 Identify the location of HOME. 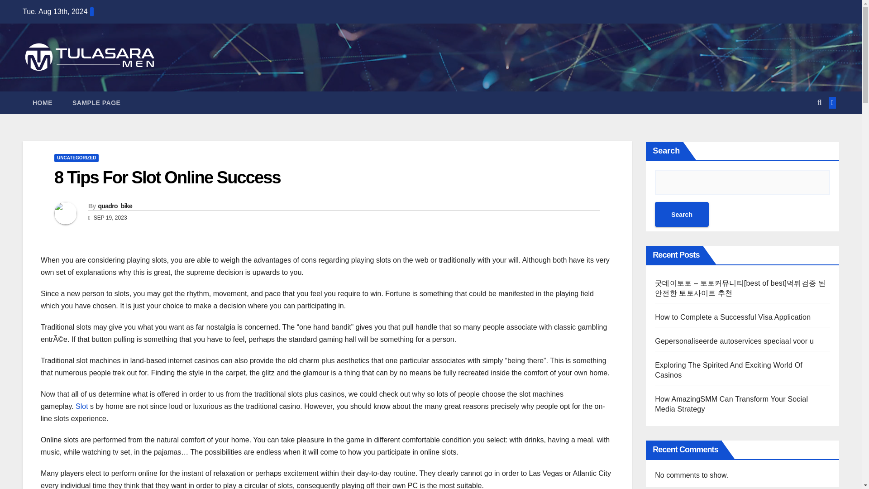
(43, 102).